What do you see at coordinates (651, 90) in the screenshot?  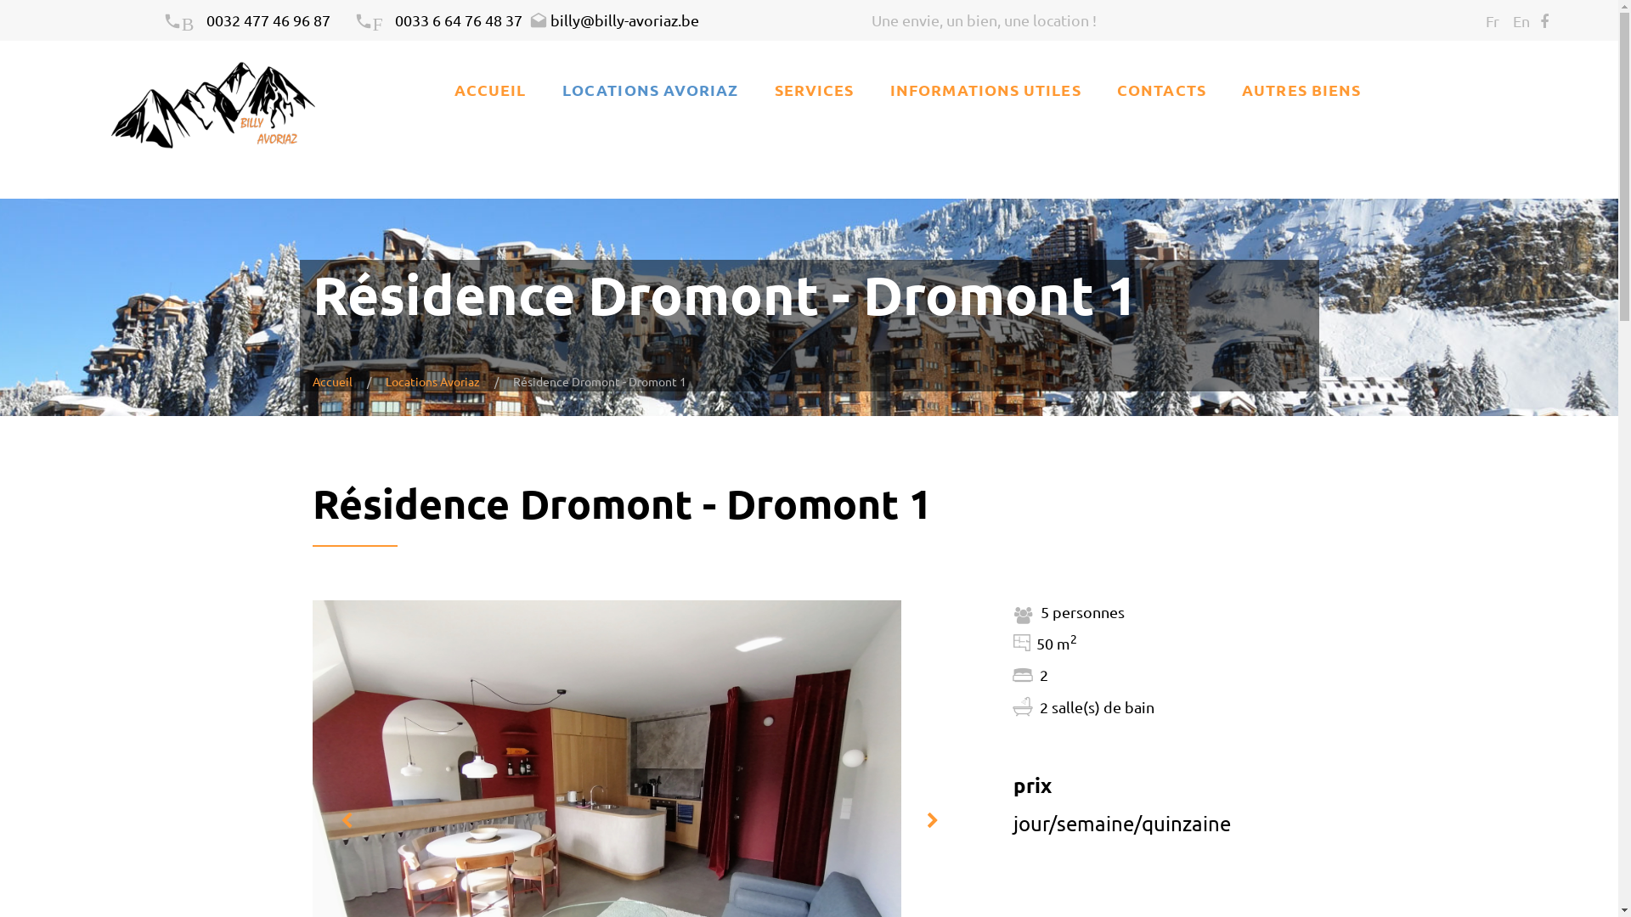 I see `LOCATIONS AVORIAZ` at bounding box center [651, 90].